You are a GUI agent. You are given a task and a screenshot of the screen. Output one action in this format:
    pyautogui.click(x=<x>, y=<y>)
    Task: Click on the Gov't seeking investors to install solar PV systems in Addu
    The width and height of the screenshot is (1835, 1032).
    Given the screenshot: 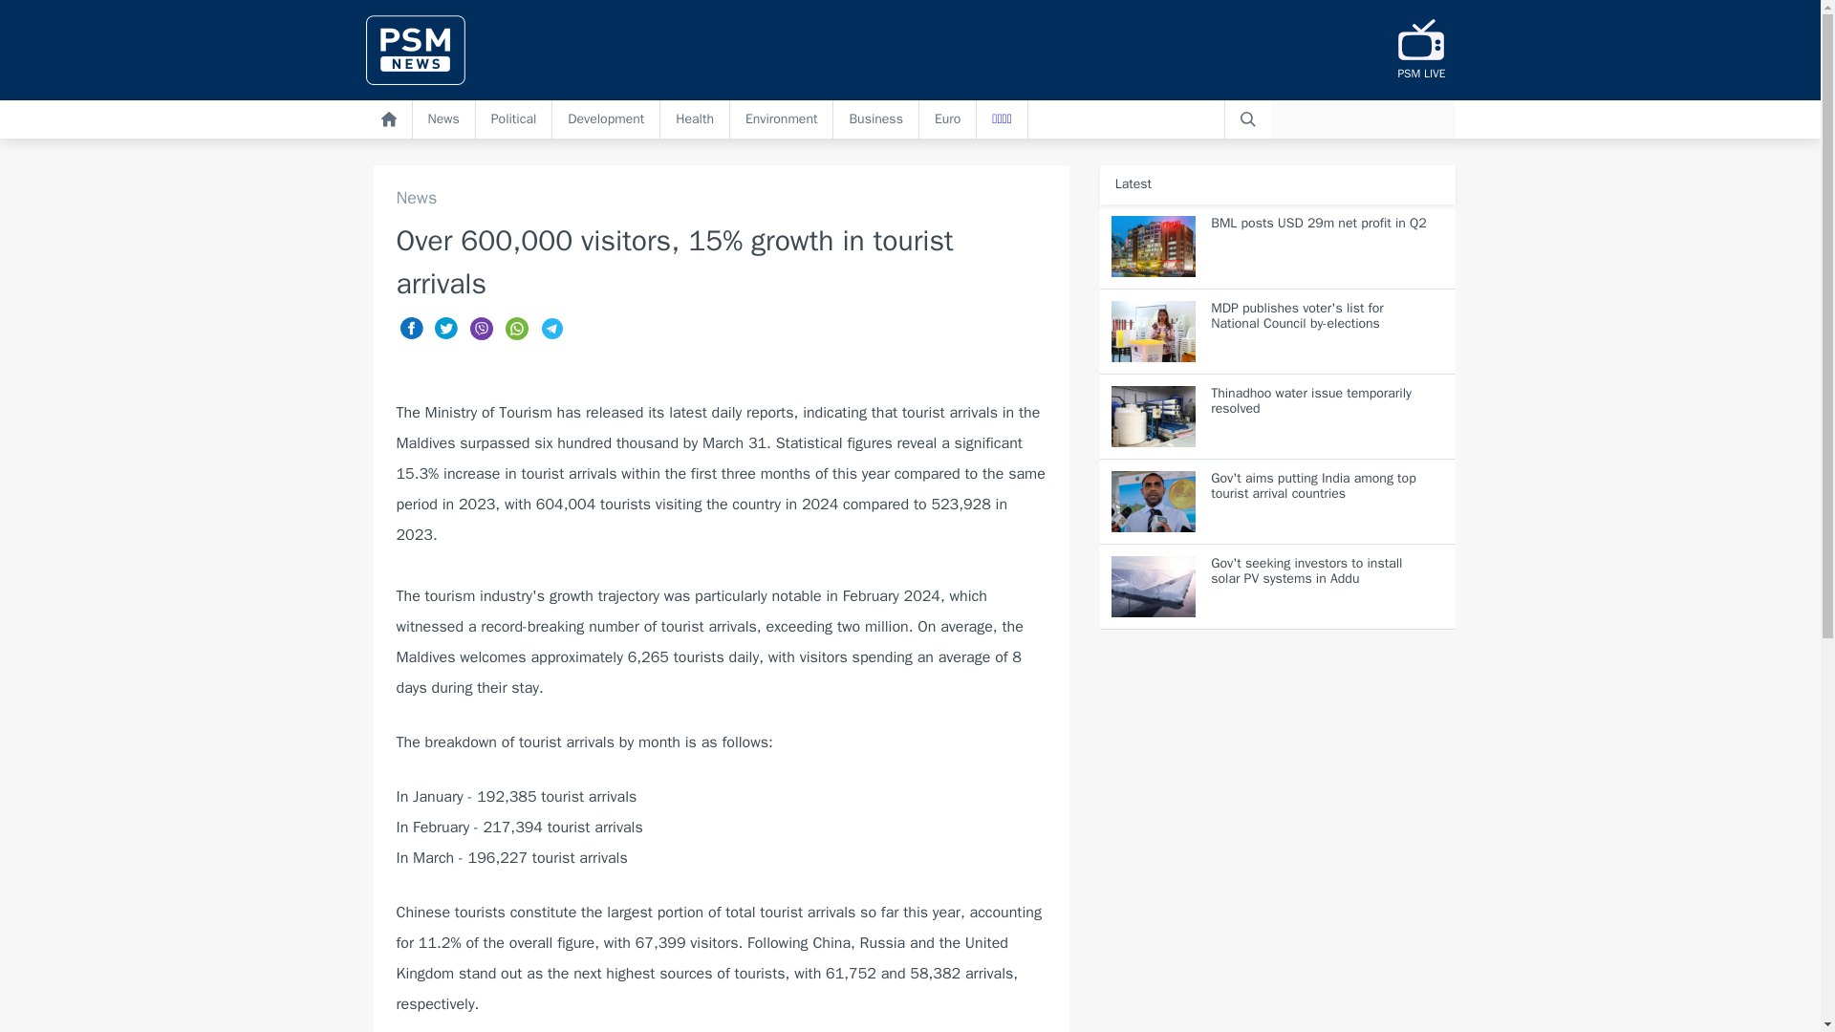 What is the action you would take?
    pyautogui.click(x=1277, y=587)
    